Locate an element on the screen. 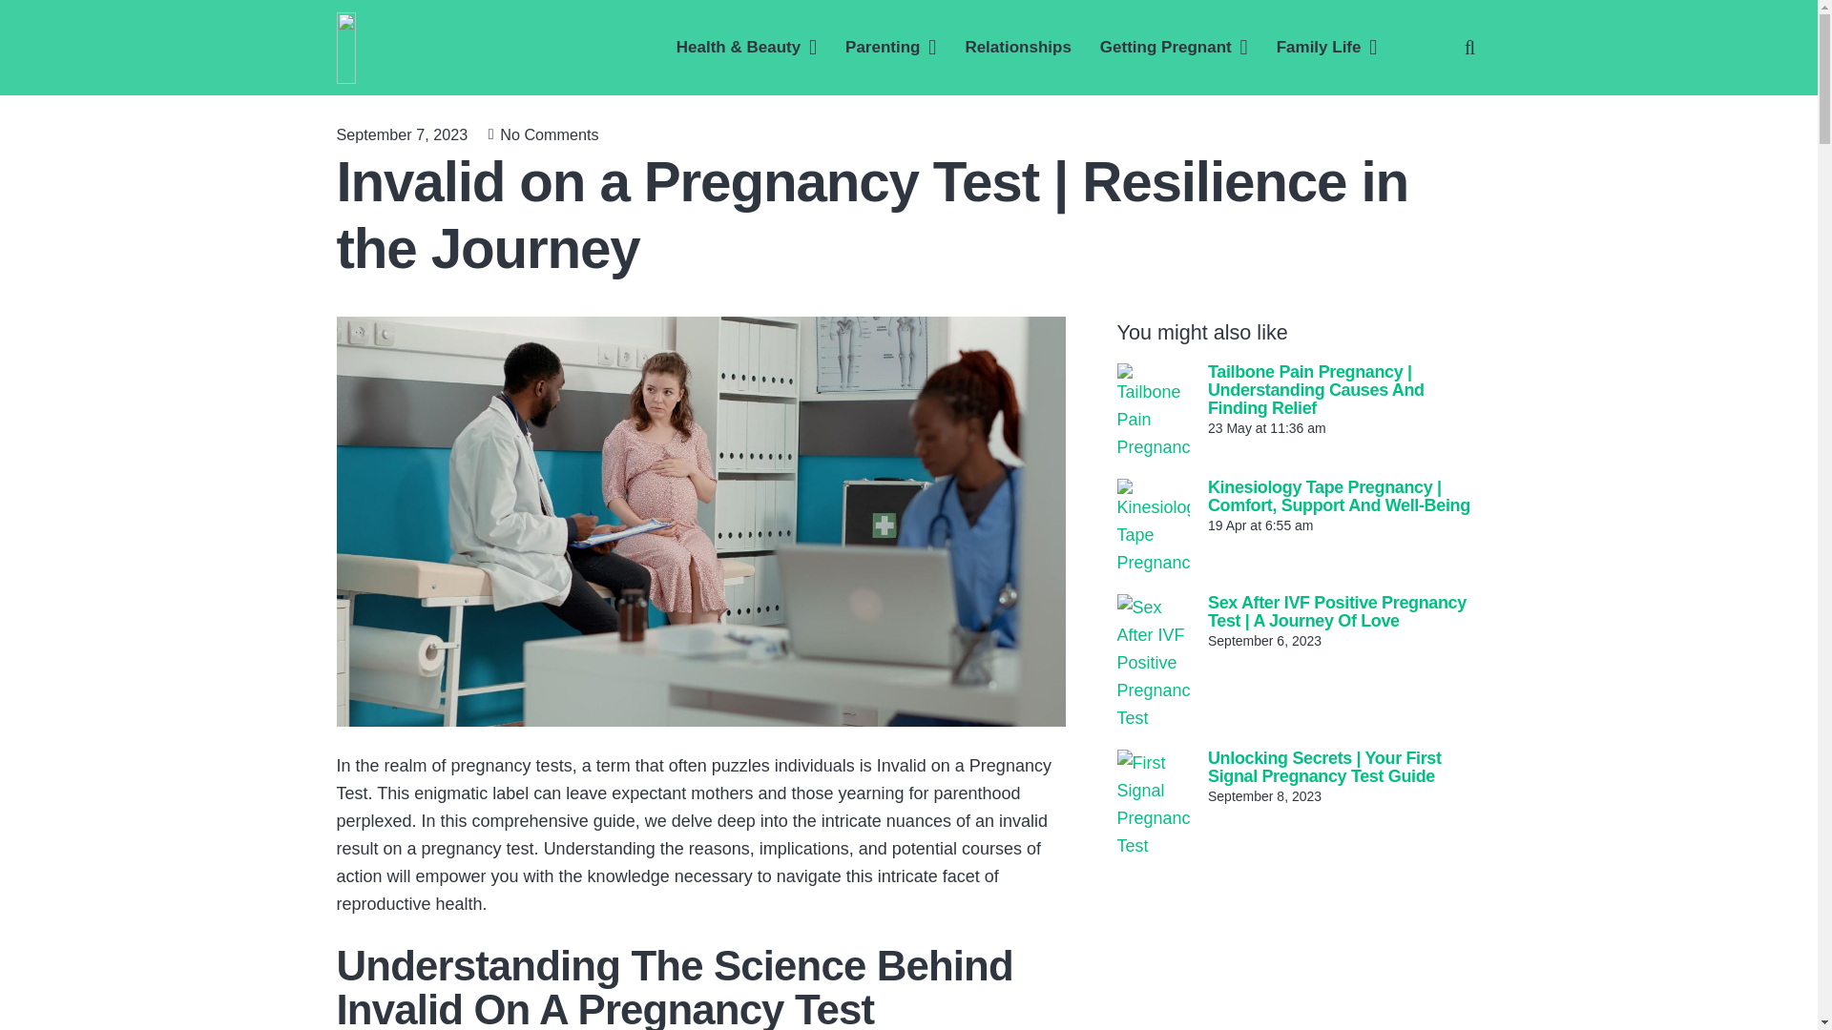 This screenshot has width=1832, height=1030. Getting Pregnant is located at coordinates (1174, 47).